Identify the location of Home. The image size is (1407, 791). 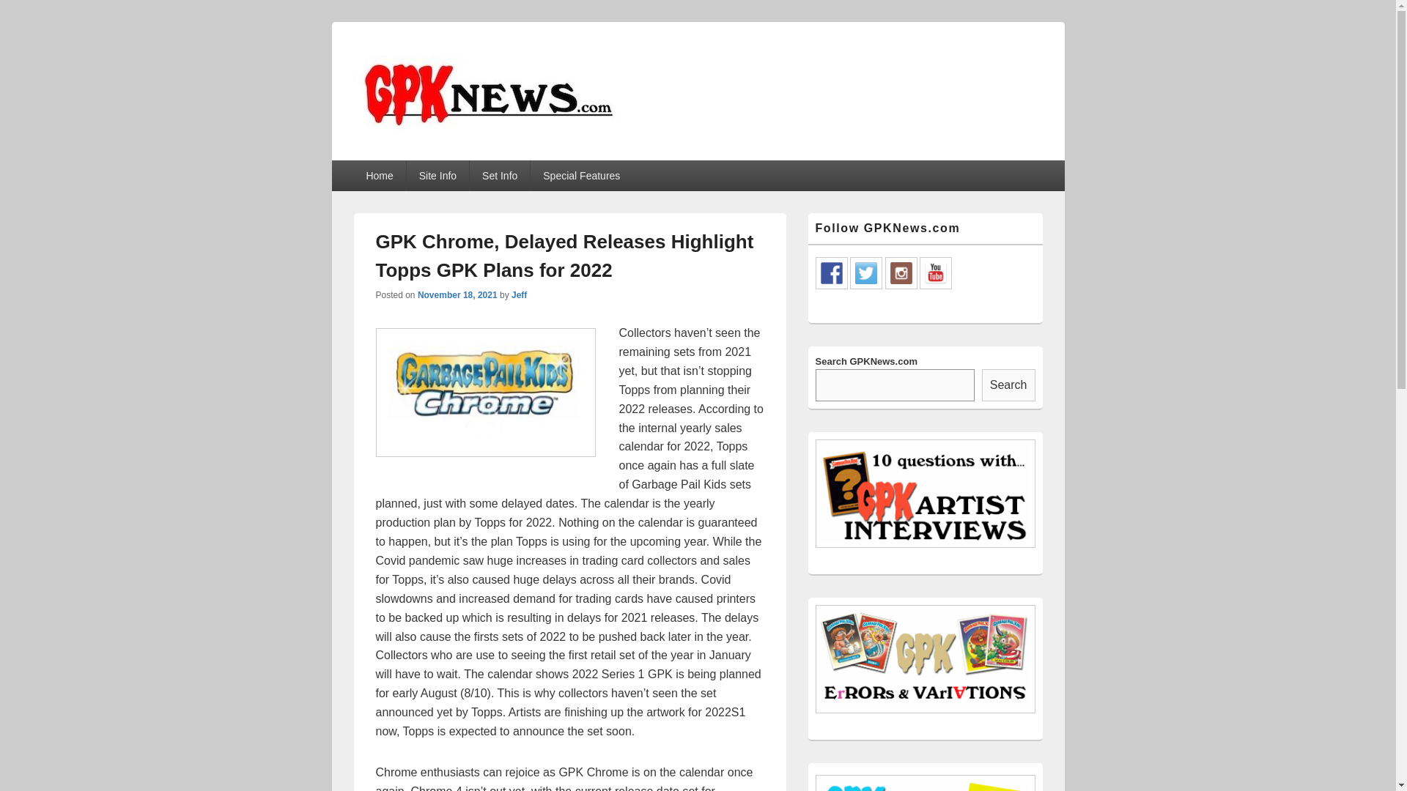
(378, 176).